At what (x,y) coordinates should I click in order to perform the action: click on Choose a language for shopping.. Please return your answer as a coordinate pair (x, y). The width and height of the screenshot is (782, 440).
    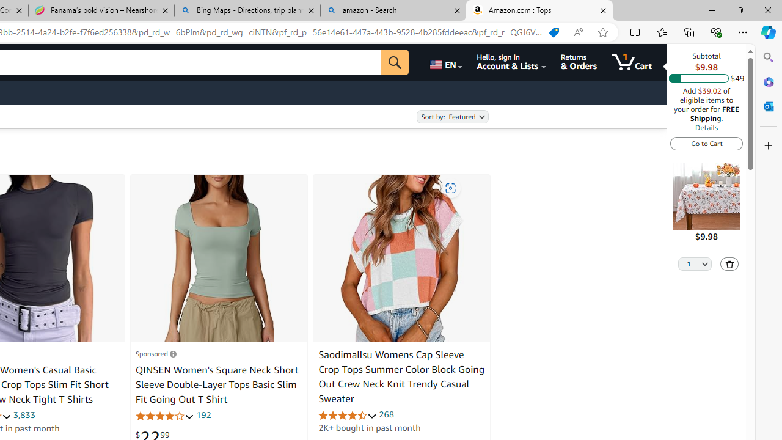
    Looking at the image, I should click on (445, 62).